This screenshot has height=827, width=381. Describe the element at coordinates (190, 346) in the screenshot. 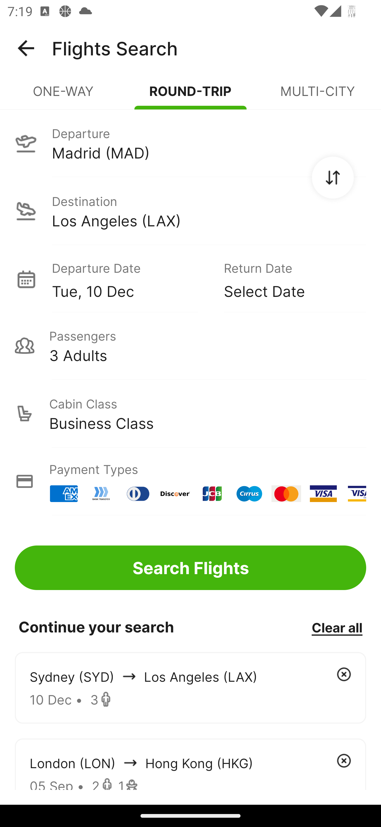

I see `Passengers 3 Adults` at that location.